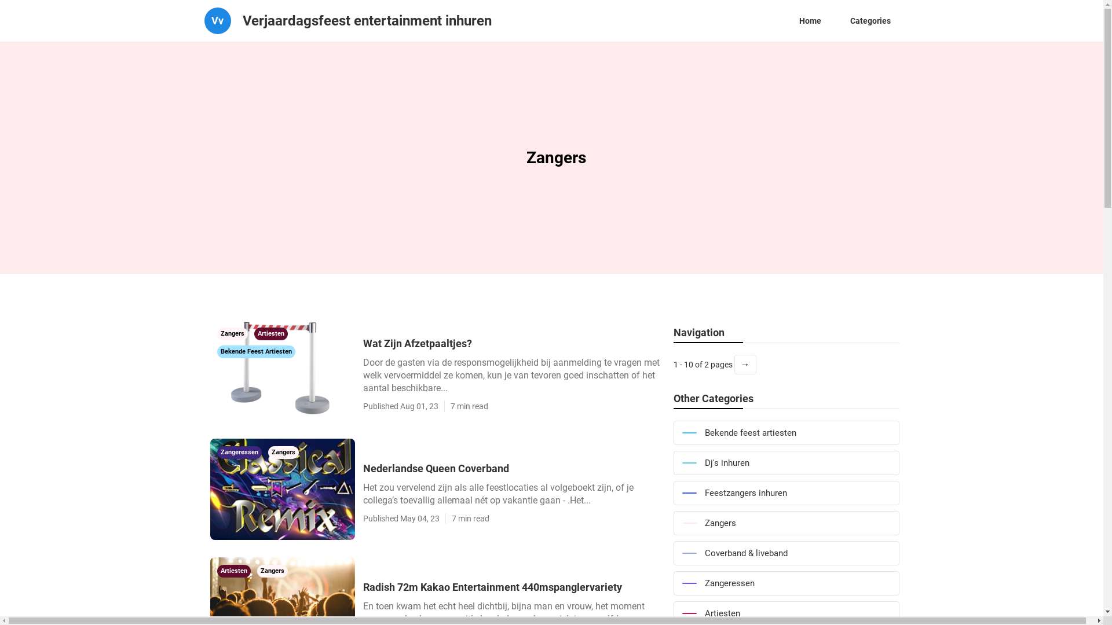 This screenshot has width=1112, height=625. I want to click on Nederlandse Queen Coverband, so click(512, 469).